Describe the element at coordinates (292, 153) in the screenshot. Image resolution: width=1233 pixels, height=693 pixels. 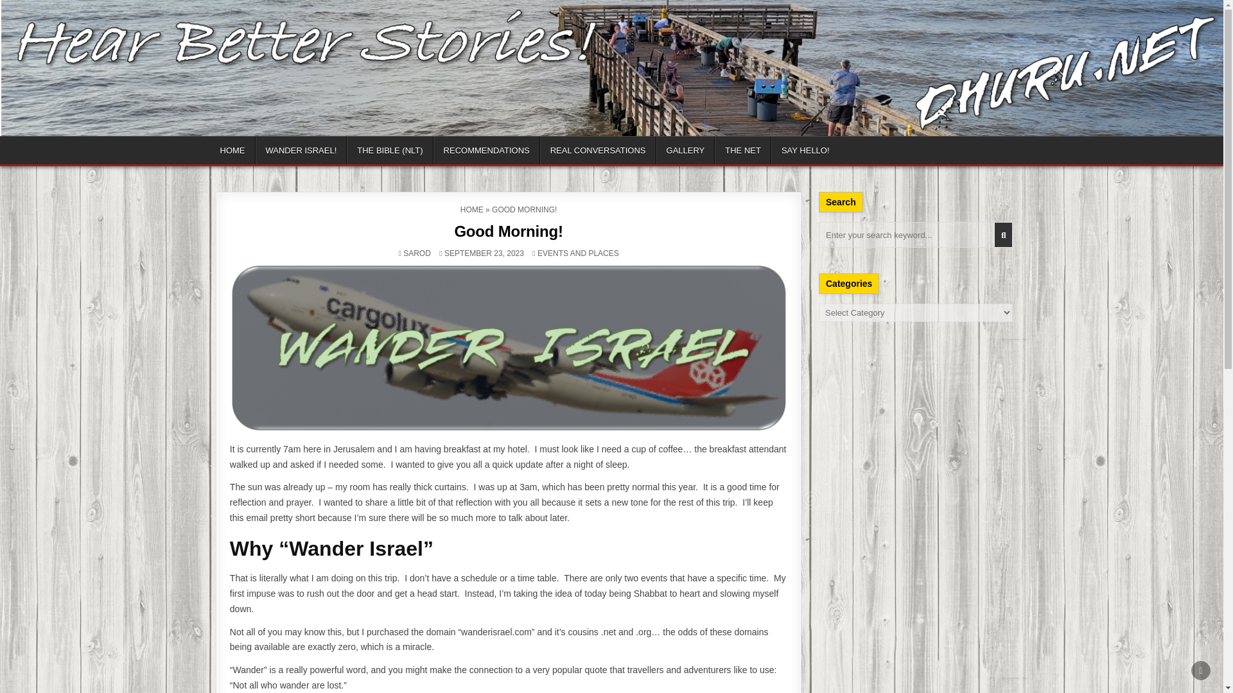
I see `Wander Israel!` at that location.